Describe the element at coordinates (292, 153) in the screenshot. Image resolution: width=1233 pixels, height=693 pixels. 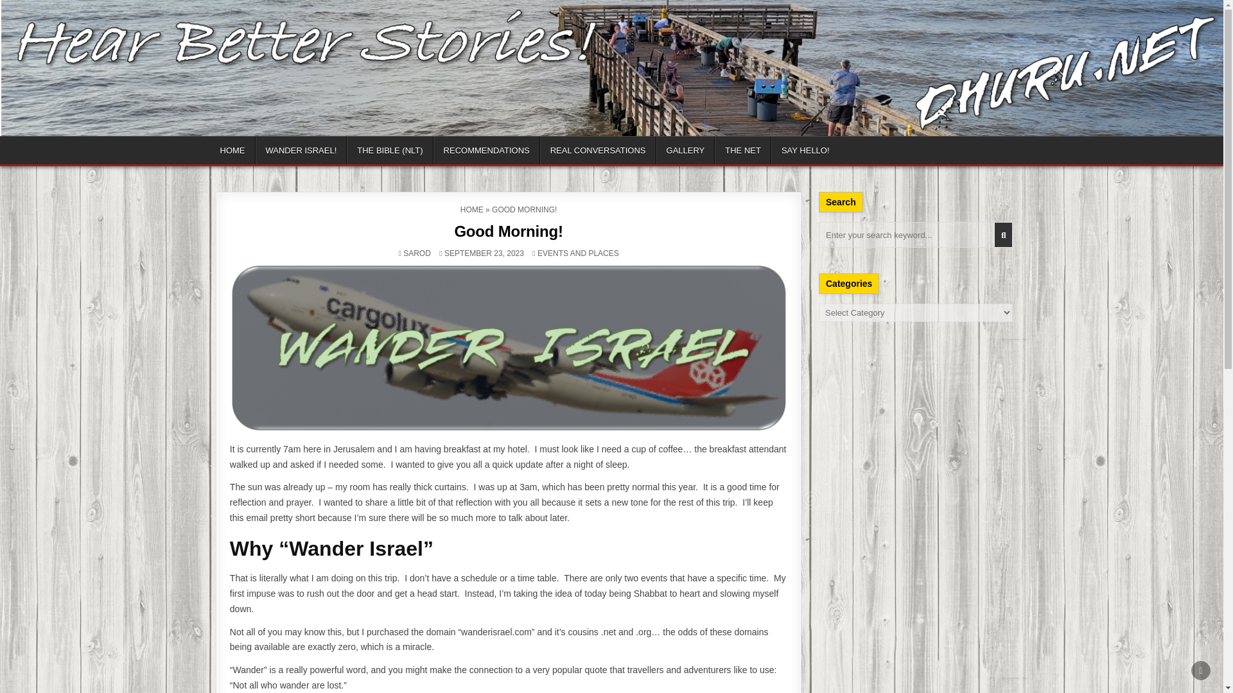
I see `Wander Israel!` at that location.